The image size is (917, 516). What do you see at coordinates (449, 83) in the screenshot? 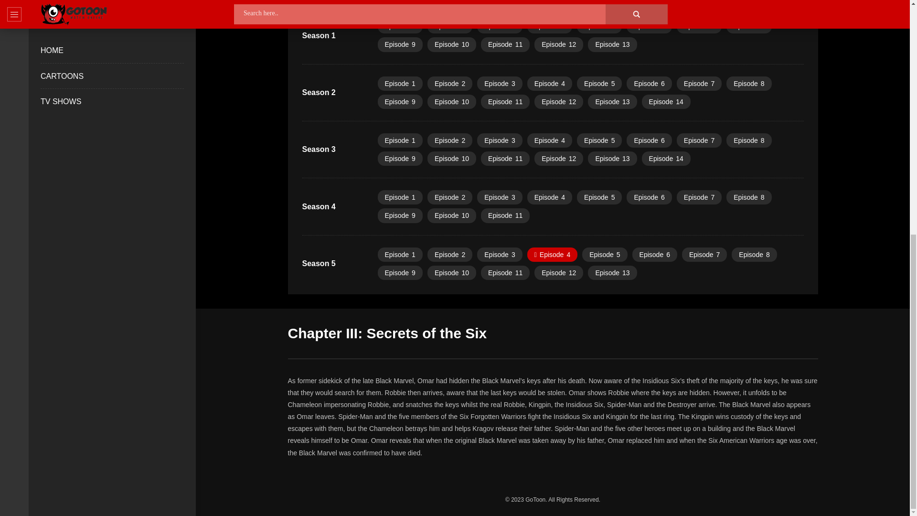
I see `Episode2` at bounding box center [449, 83].